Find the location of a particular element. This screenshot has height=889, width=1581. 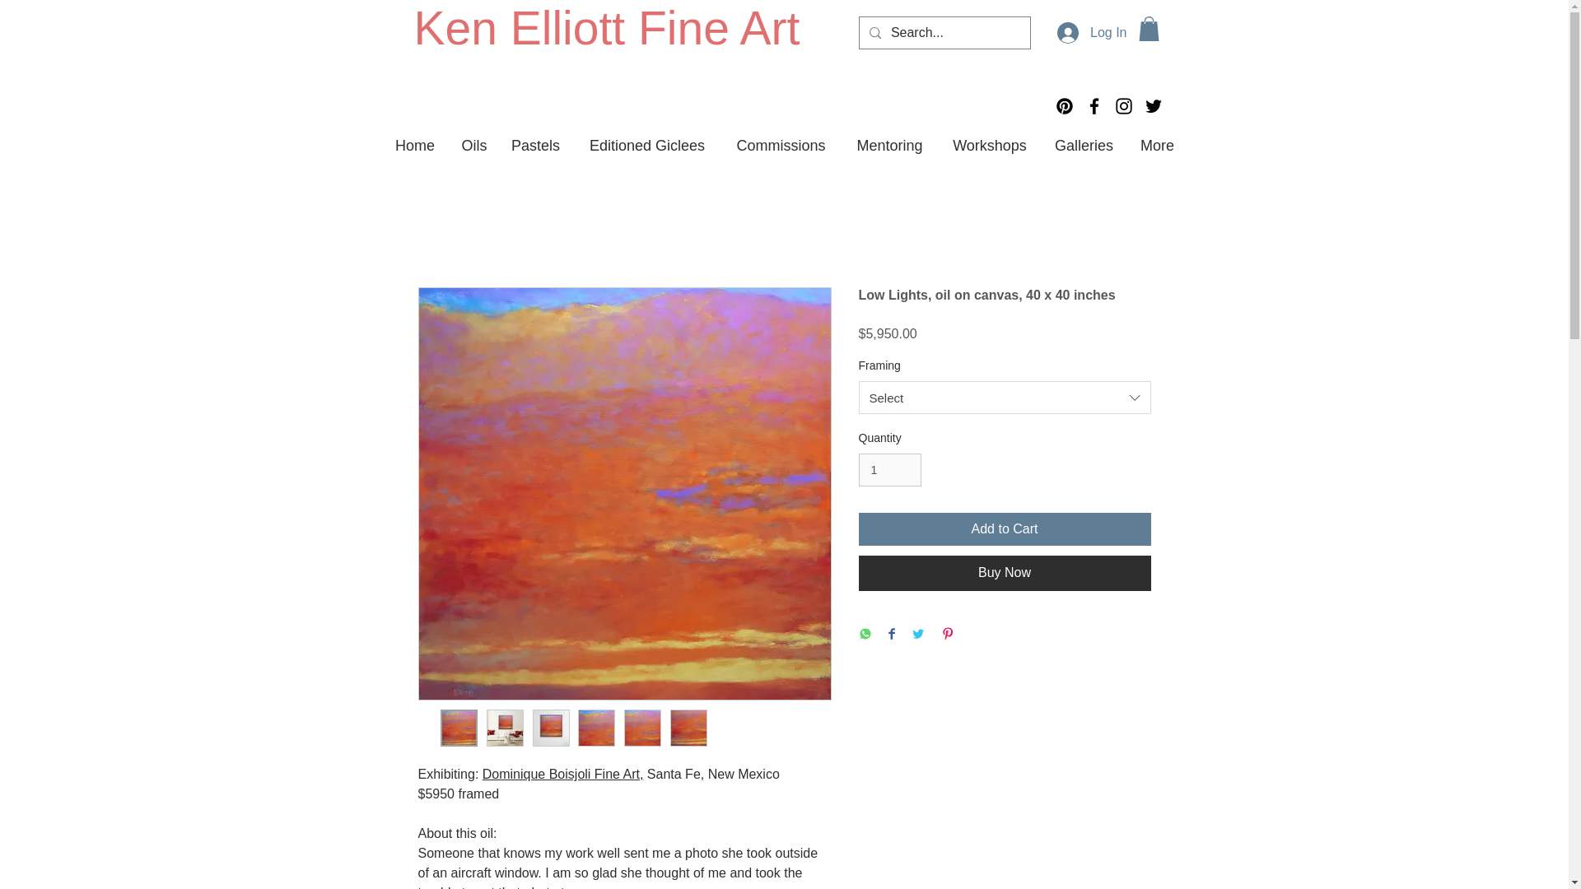

Select is located at coordinates (1005, 398).